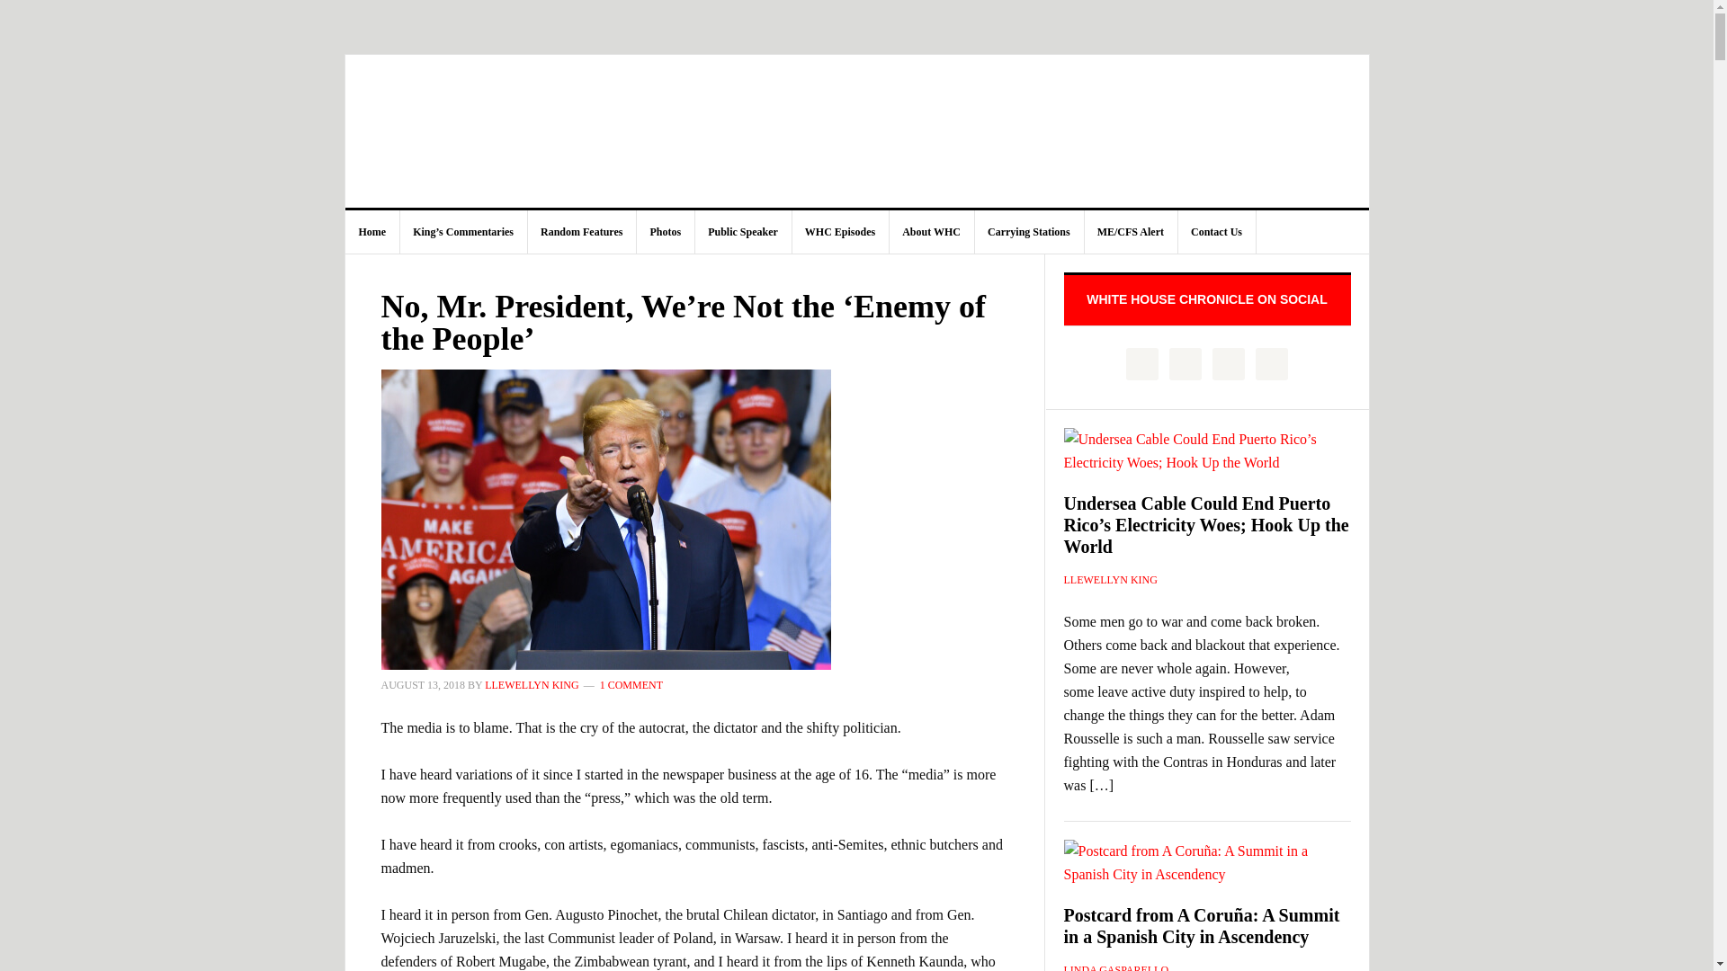  What do you see at coordinates (932, 232) in the screenshot?
I see `About WHC` at bounding box center [932, 232].